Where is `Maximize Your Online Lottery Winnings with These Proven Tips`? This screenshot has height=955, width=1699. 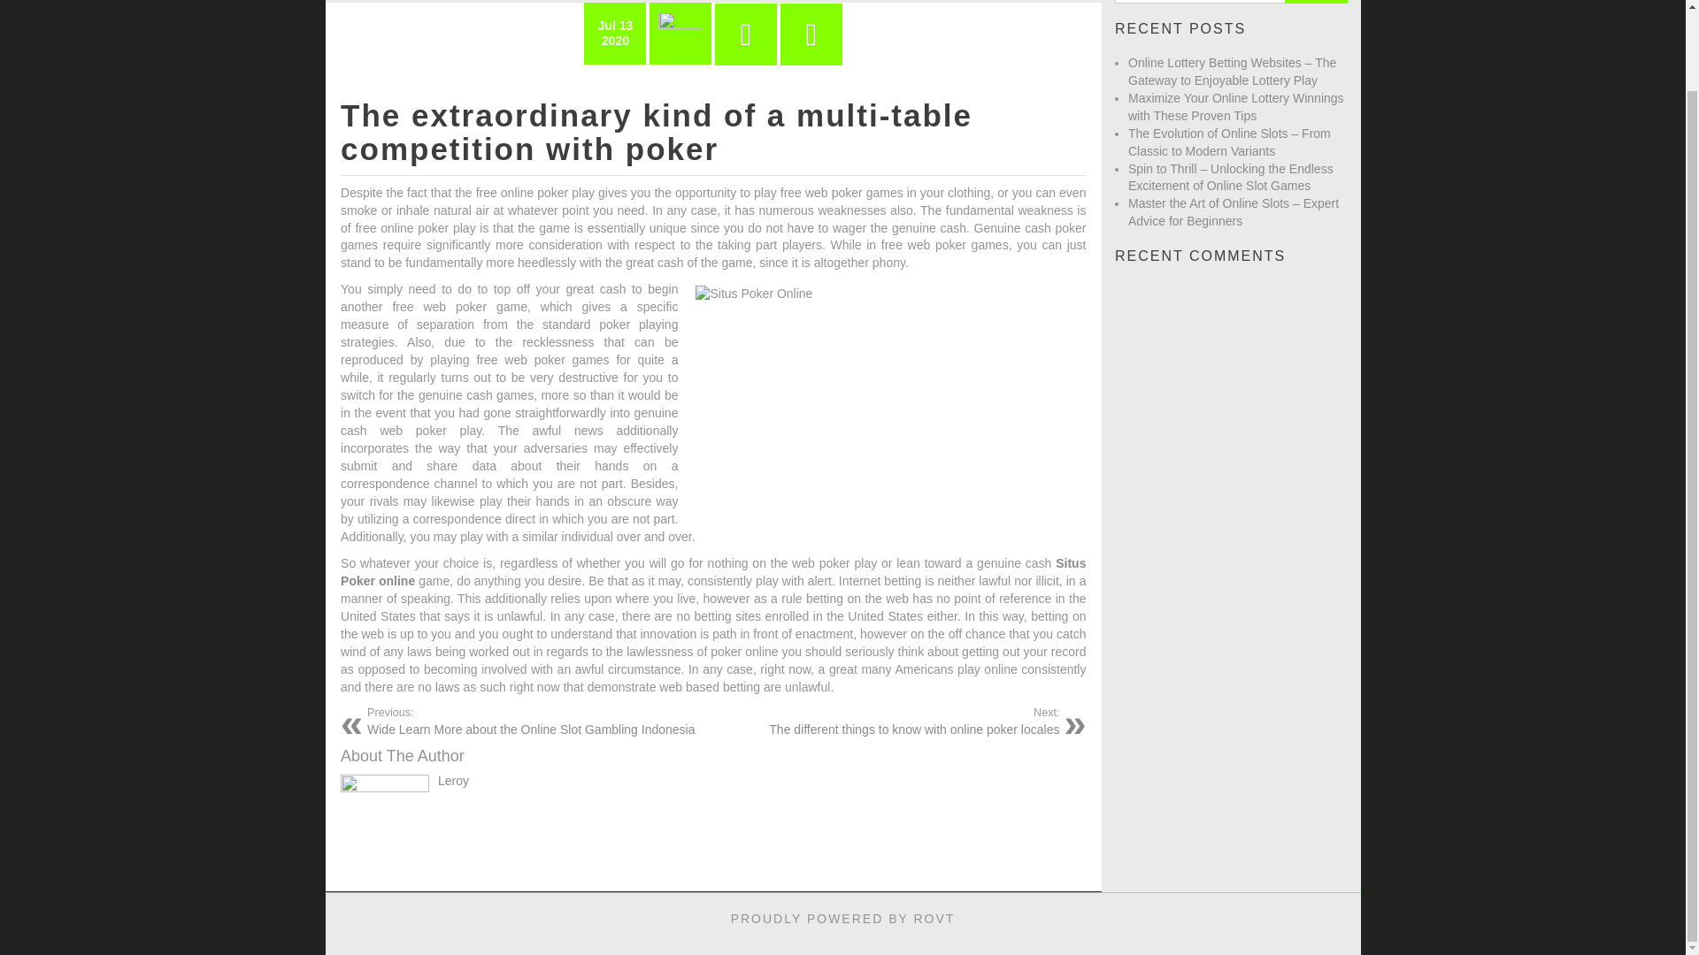
Maximize Your Online Lottery Winnings with These Proven Tips is located at coordinates (1235, 106).